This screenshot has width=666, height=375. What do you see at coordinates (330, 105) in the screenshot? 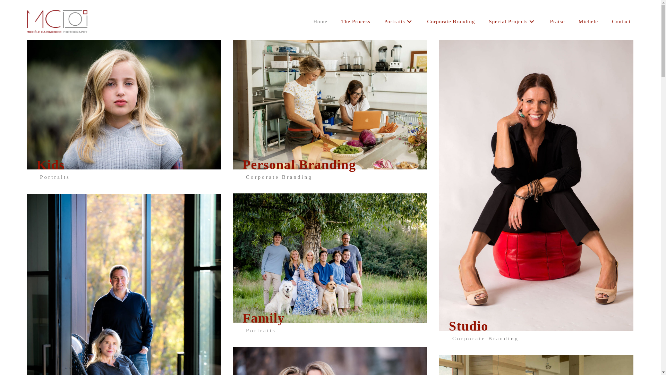
I see `Personal Branding` at bounding box center [330, 105].